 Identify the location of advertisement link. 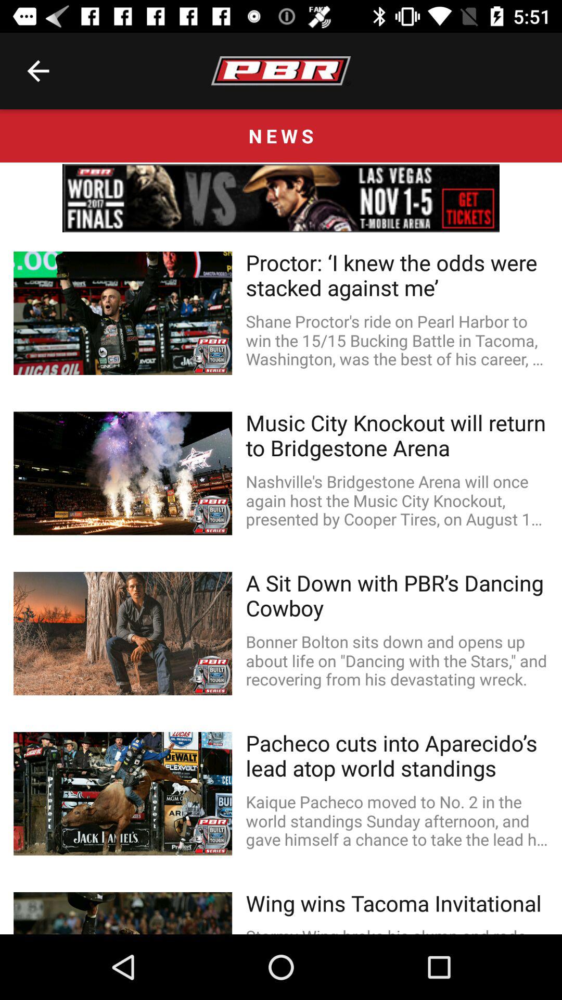
(281, 198).